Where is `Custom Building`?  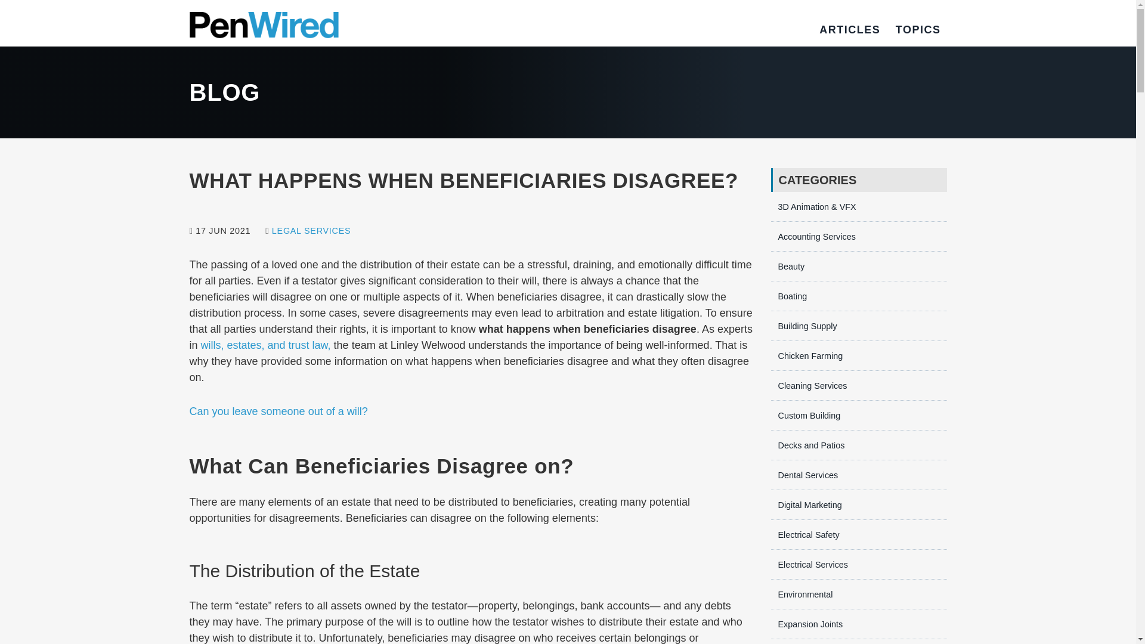 Custom Building is located at coordinates (805, 416).